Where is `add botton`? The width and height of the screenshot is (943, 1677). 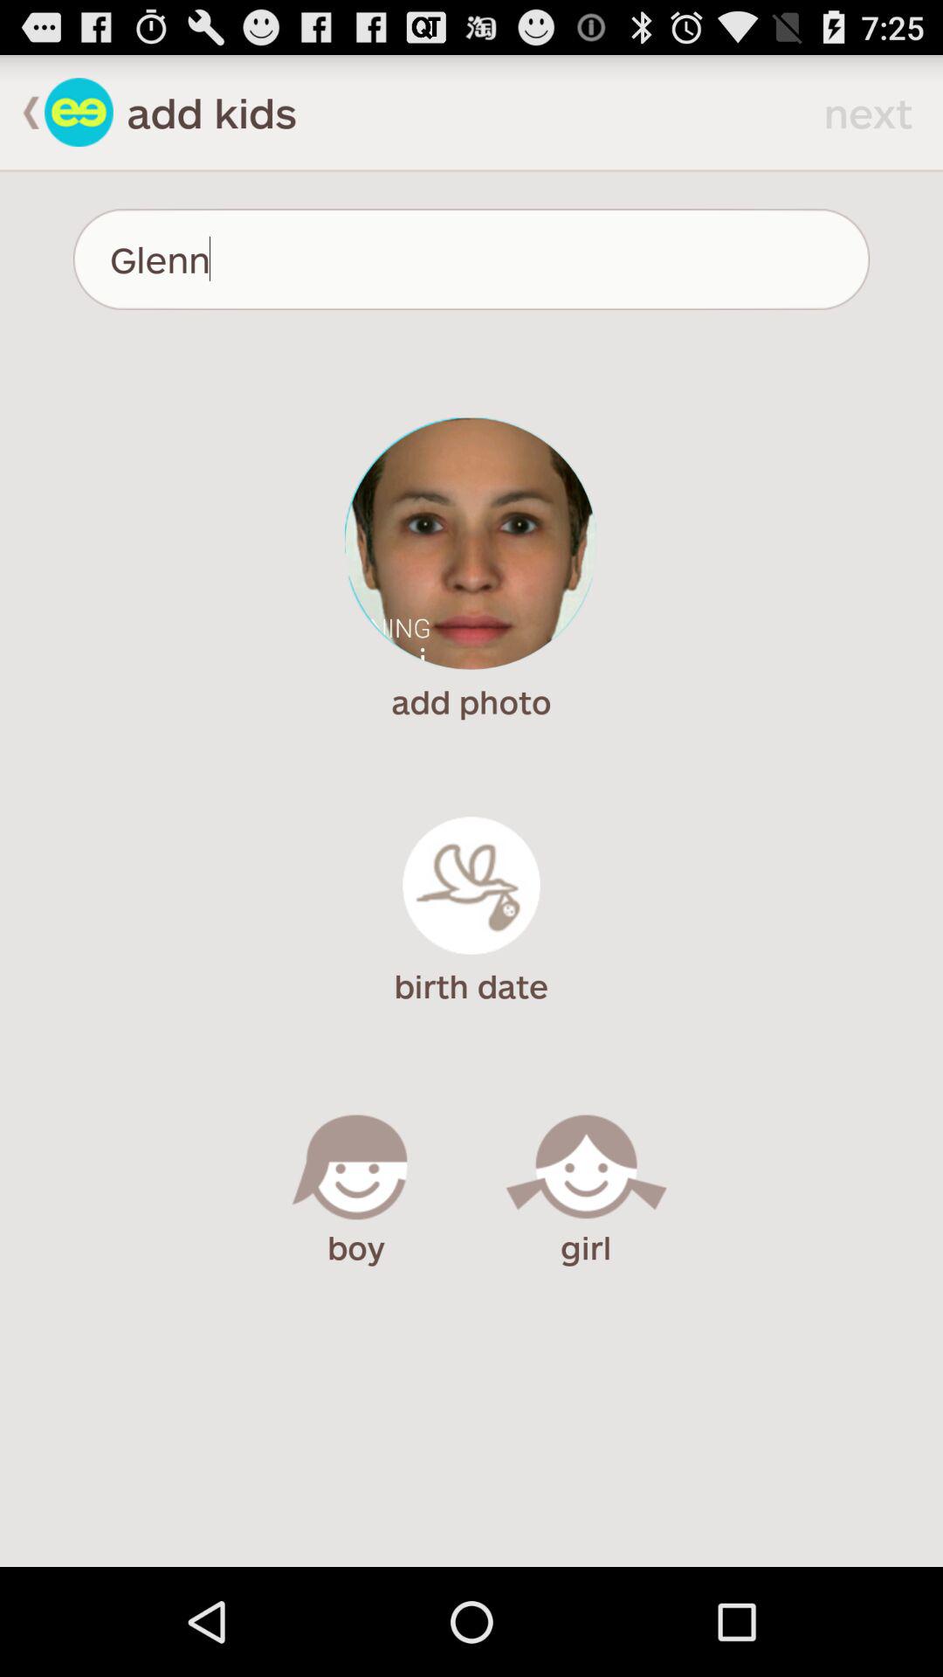 add botton is located at coordinates (79, 112).